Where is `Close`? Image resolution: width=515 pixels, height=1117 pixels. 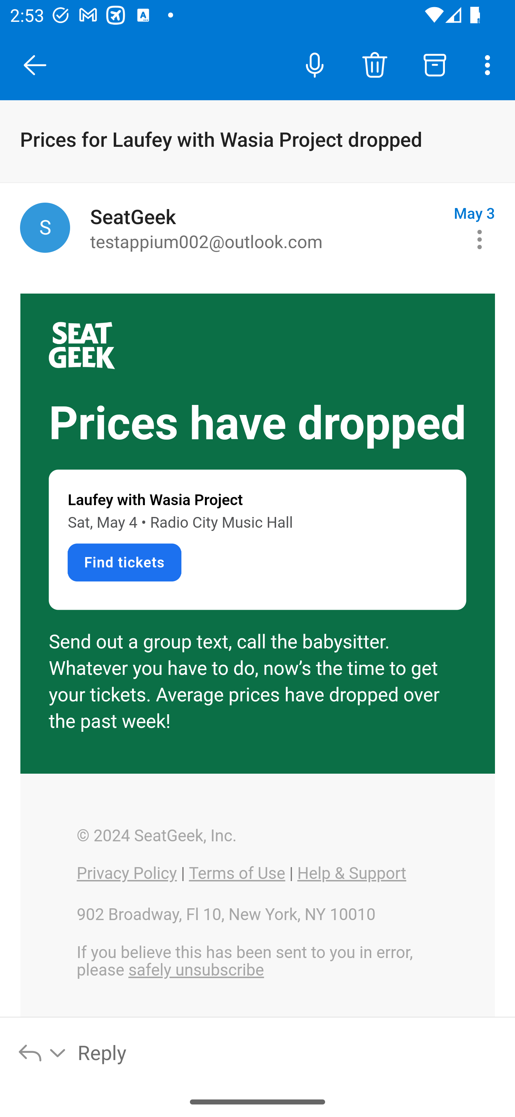
Close is located at coordinates (35, 65).